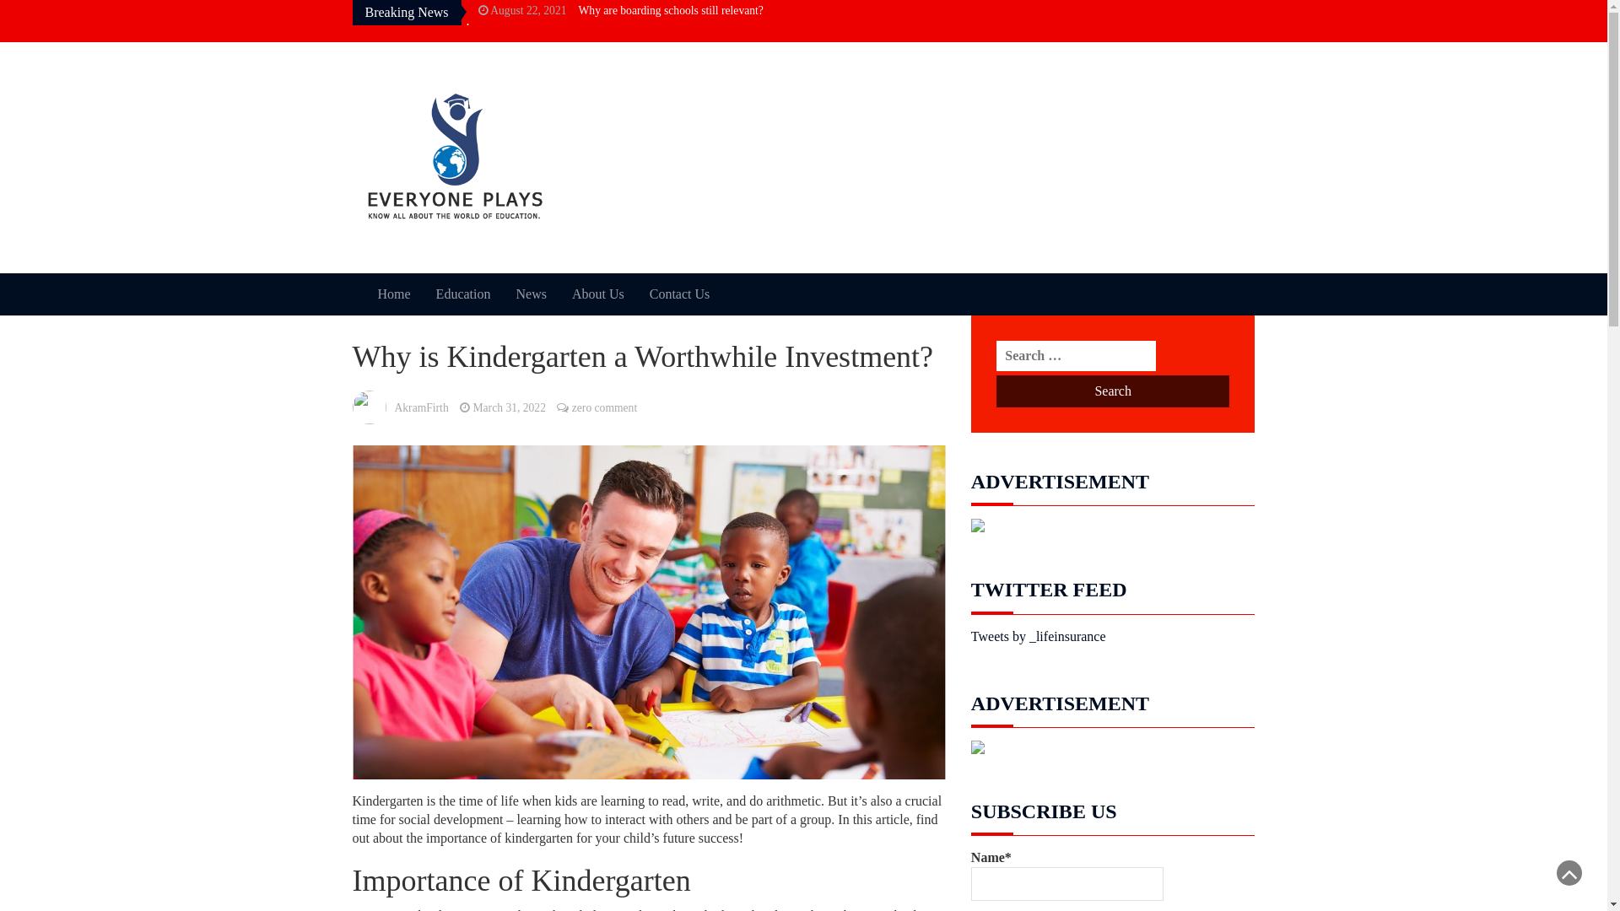 This screenshot has height=911, width=1620. Describe the element at coordinates (672, 10) in the screenshot. I see `Why are boarding schools still relevant?` at that location.